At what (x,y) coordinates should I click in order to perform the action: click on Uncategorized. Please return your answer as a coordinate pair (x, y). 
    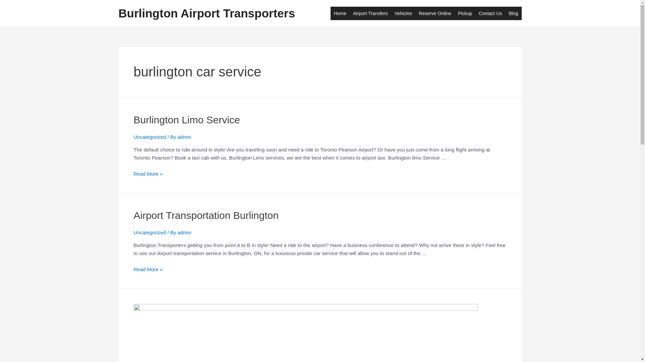
    Looking at the image, I should click on (150, 137).